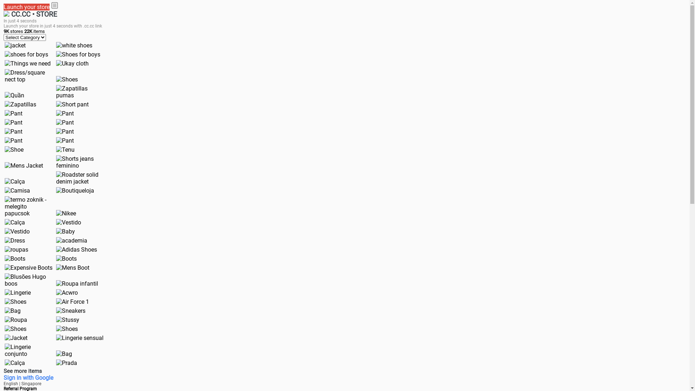 This screenshot has height=391, width=695. I want to click on Pant, so click(65, 140).